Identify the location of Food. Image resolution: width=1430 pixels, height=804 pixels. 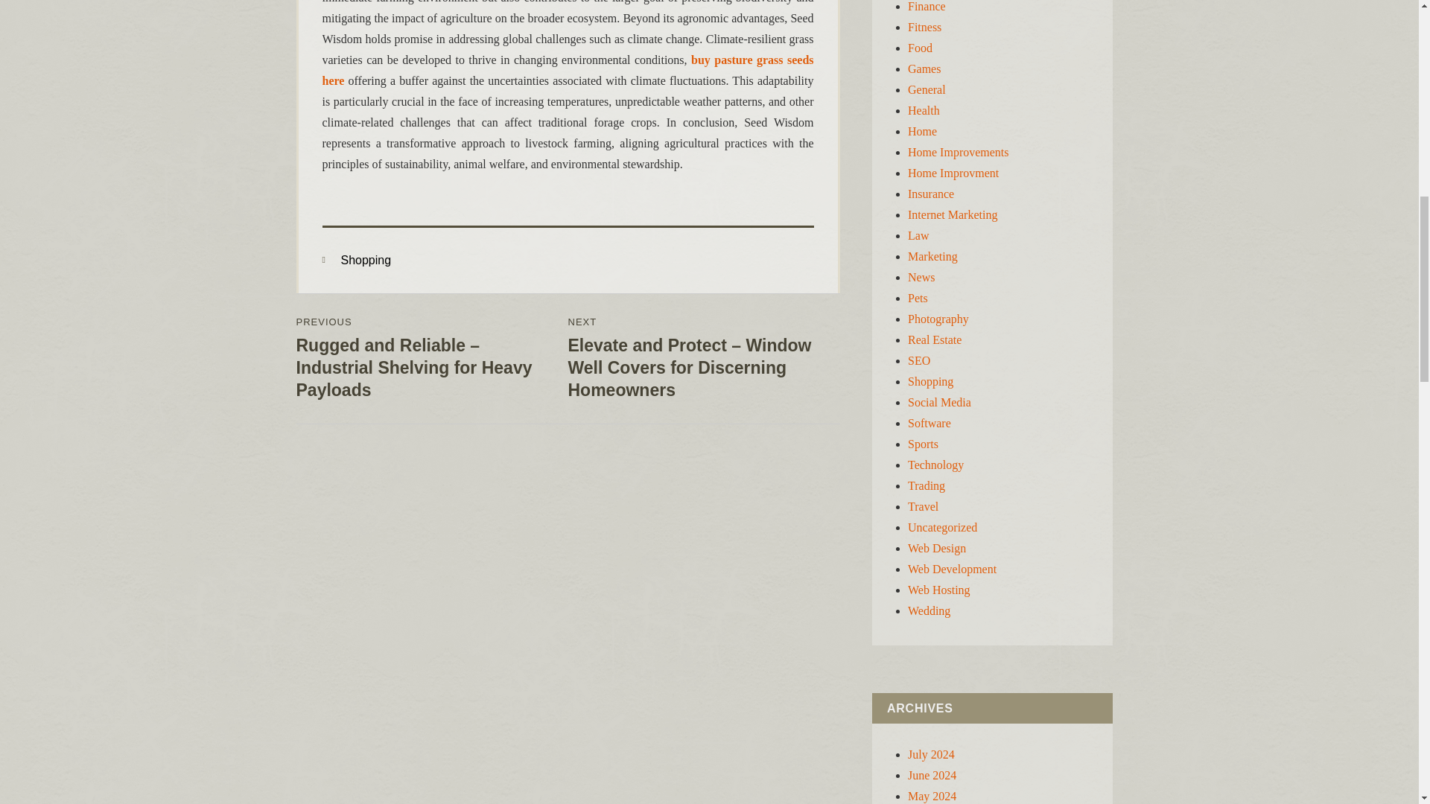
(920, 48).